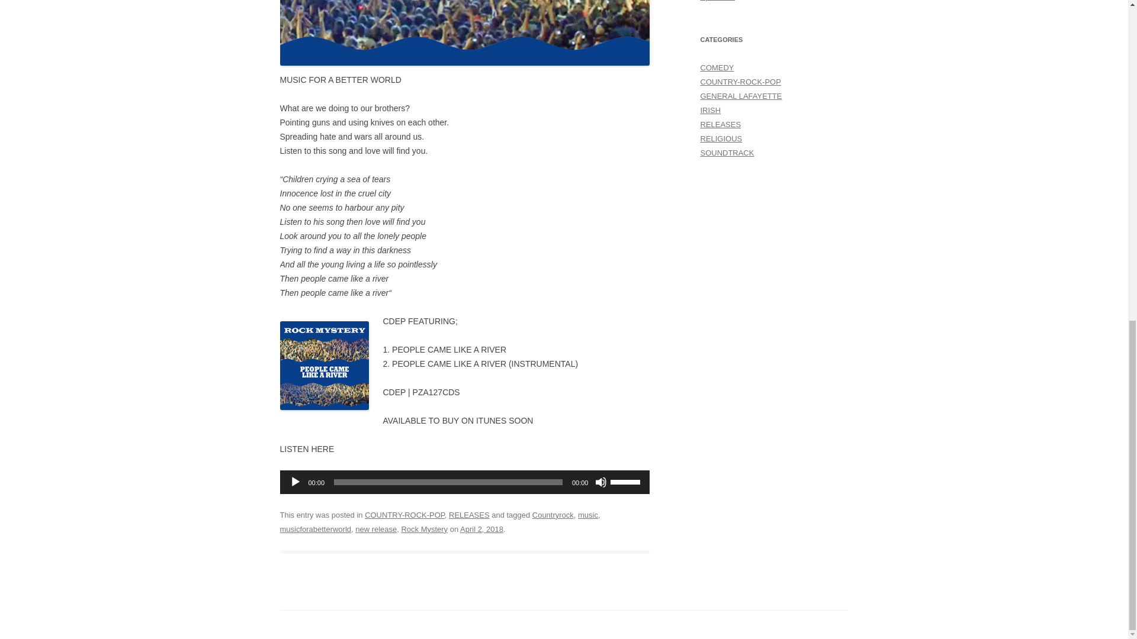  Describe the element at coordinates (424, 529) in the screenshot. I see `Rock Mystery` at that location.